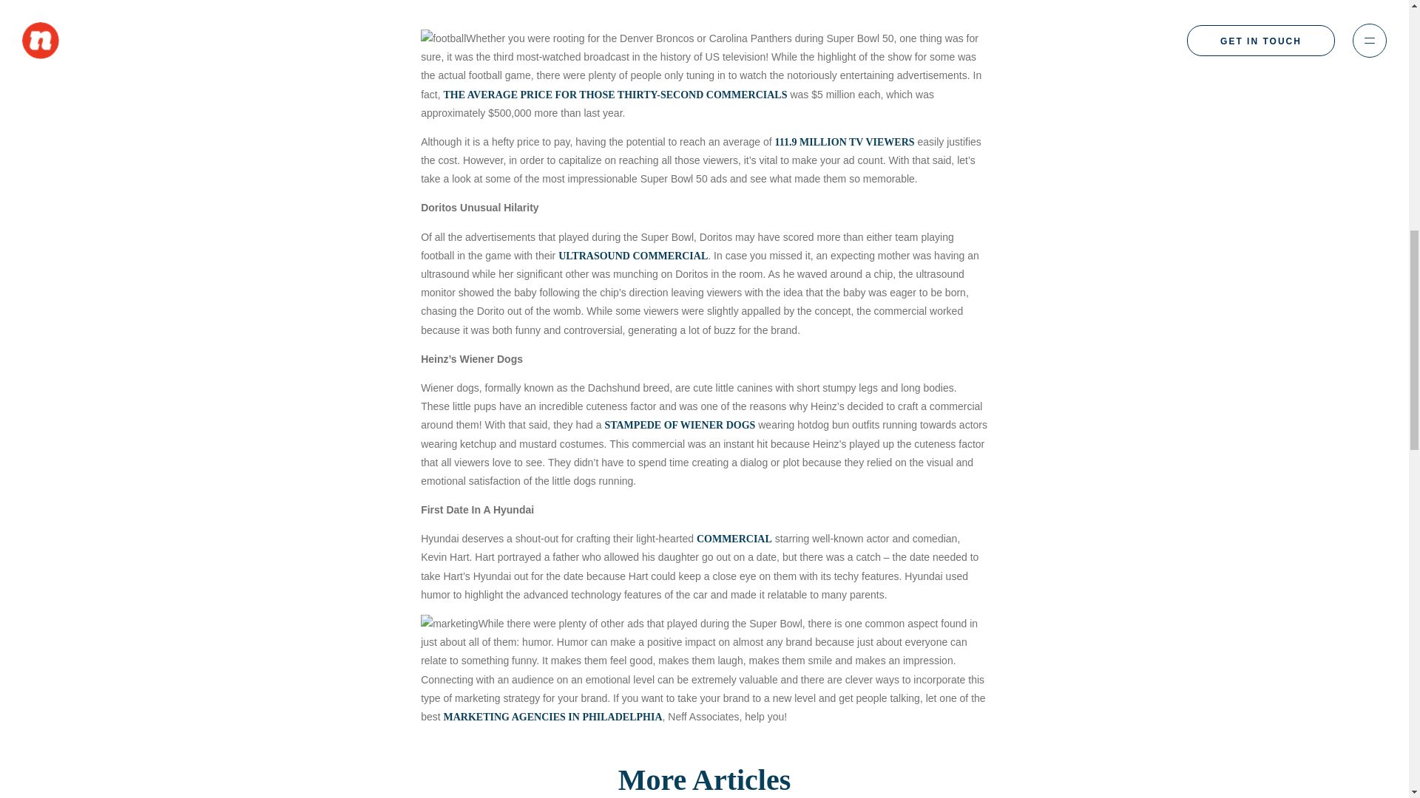  I want to click on MARKETING AGENCIES IN PHILADELPHIA, so click(553, 717).